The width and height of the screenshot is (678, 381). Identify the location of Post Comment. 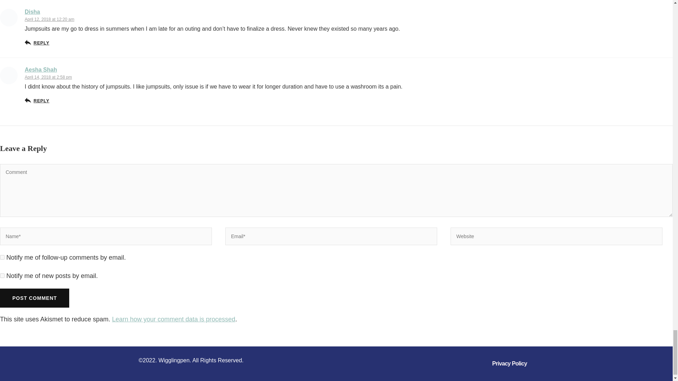
(35, 298).